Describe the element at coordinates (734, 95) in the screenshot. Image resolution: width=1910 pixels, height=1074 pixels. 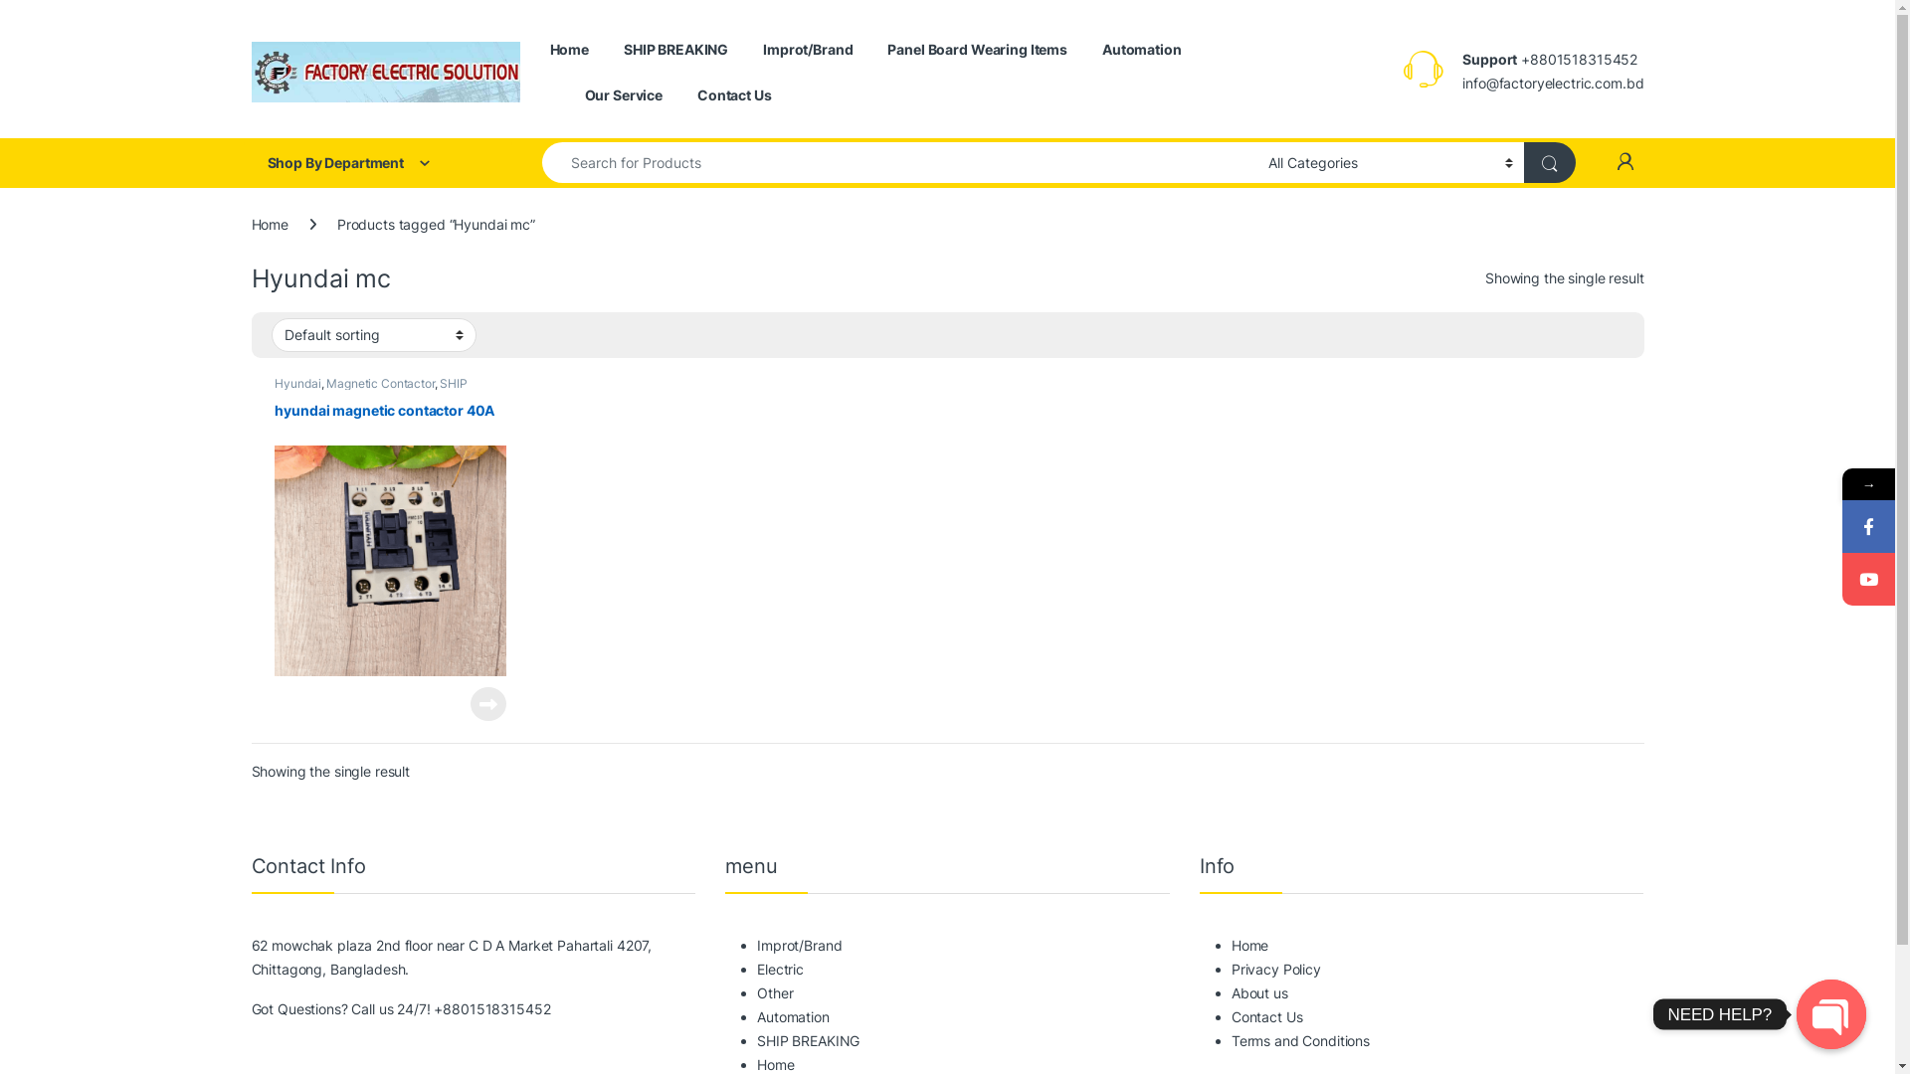
I see `Contact Us` at that location.